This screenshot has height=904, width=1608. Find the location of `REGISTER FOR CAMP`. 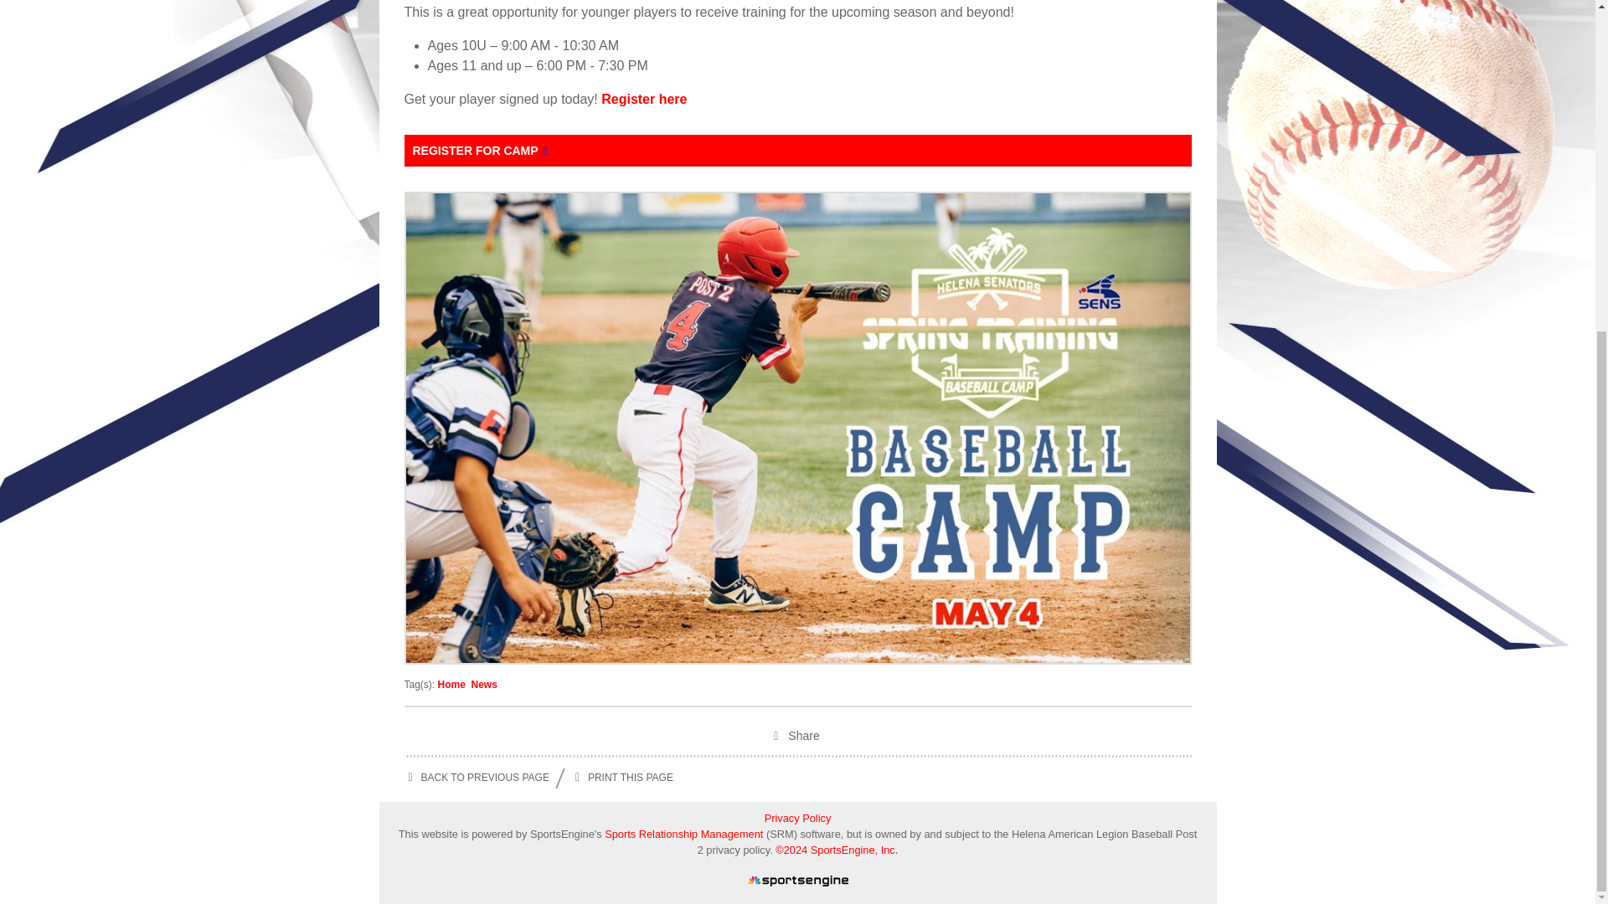

REGISTER FOR CAMP is located at coordinates (797, 150).